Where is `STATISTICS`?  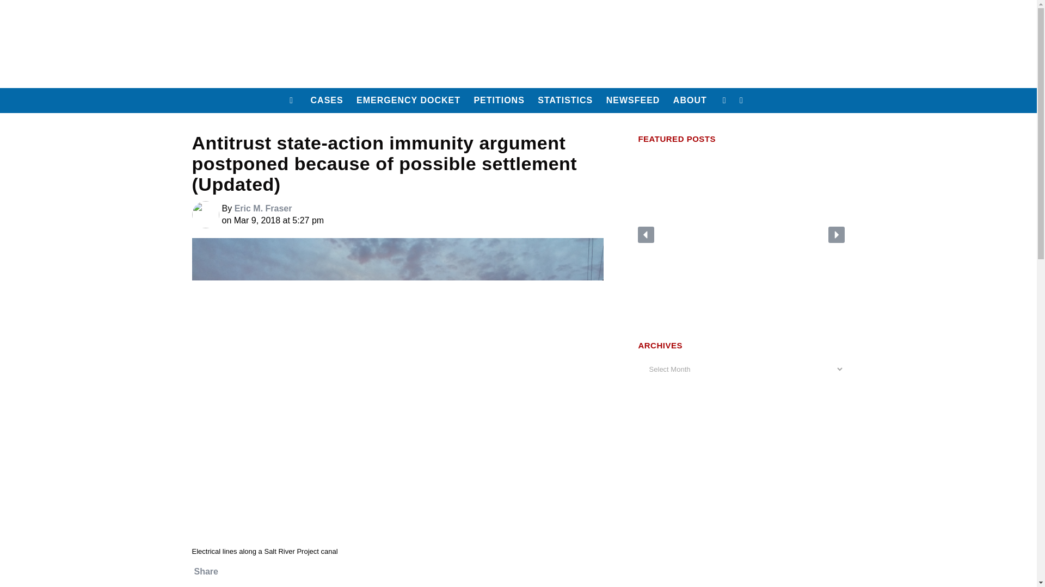
STATISTICS is located at coordinates (565, 101).